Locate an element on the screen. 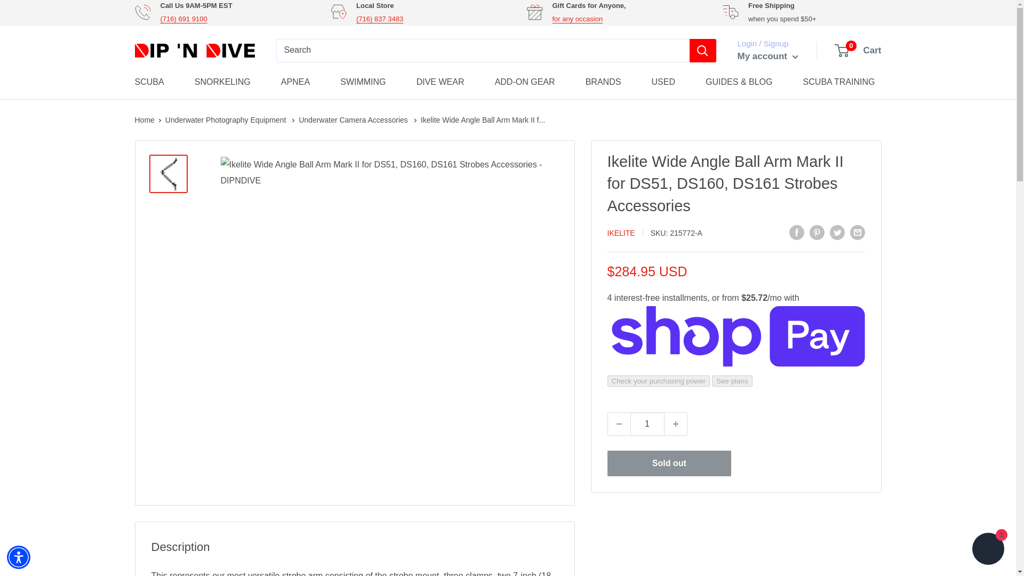 The image size is (1024, 576). for any occasion is located at coordinates (578, 19).